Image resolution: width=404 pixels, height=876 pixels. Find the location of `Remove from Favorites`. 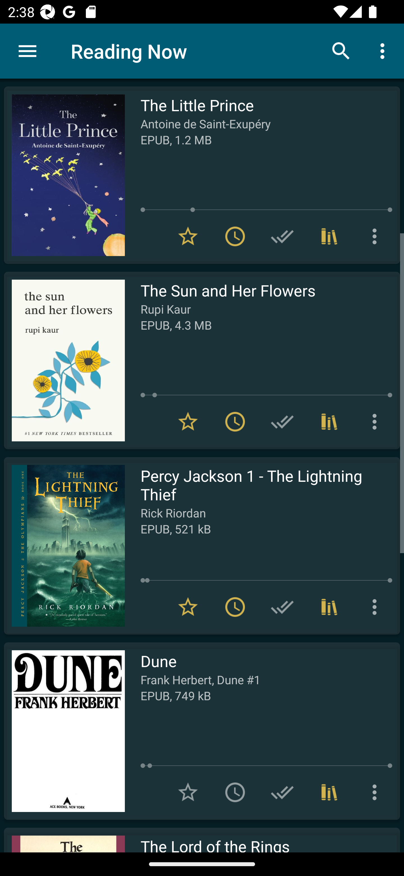

Remove from Favorites is located at coordinates (188, 421).